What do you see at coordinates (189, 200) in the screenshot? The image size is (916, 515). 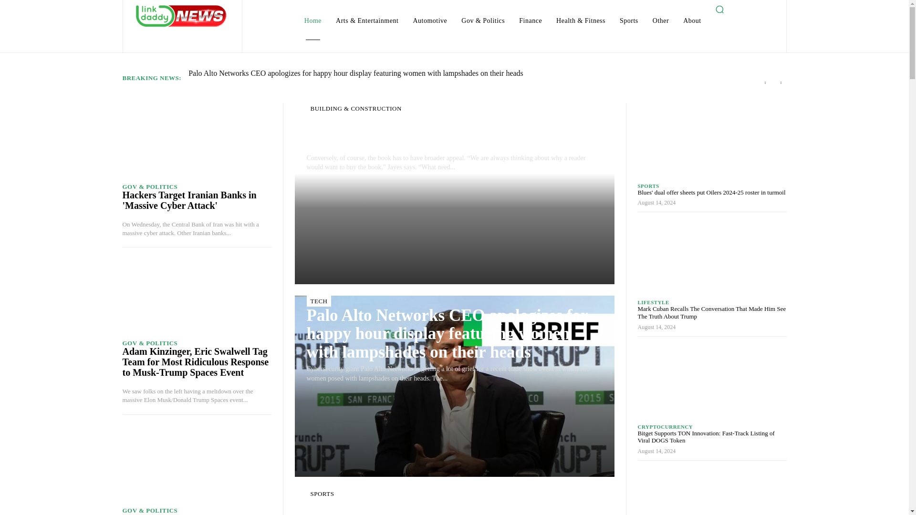 I see `Hackers Target Iranian Banks in 'Massive Cyber Attack'` at bounding box center [189, 200].